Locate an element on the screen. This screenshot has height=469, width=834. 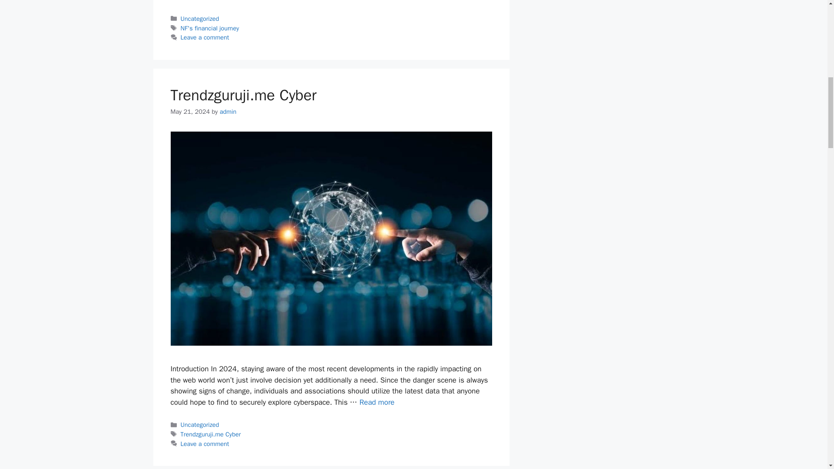
Trendzguruji.me Cyber is located at coordinates (211, 434).